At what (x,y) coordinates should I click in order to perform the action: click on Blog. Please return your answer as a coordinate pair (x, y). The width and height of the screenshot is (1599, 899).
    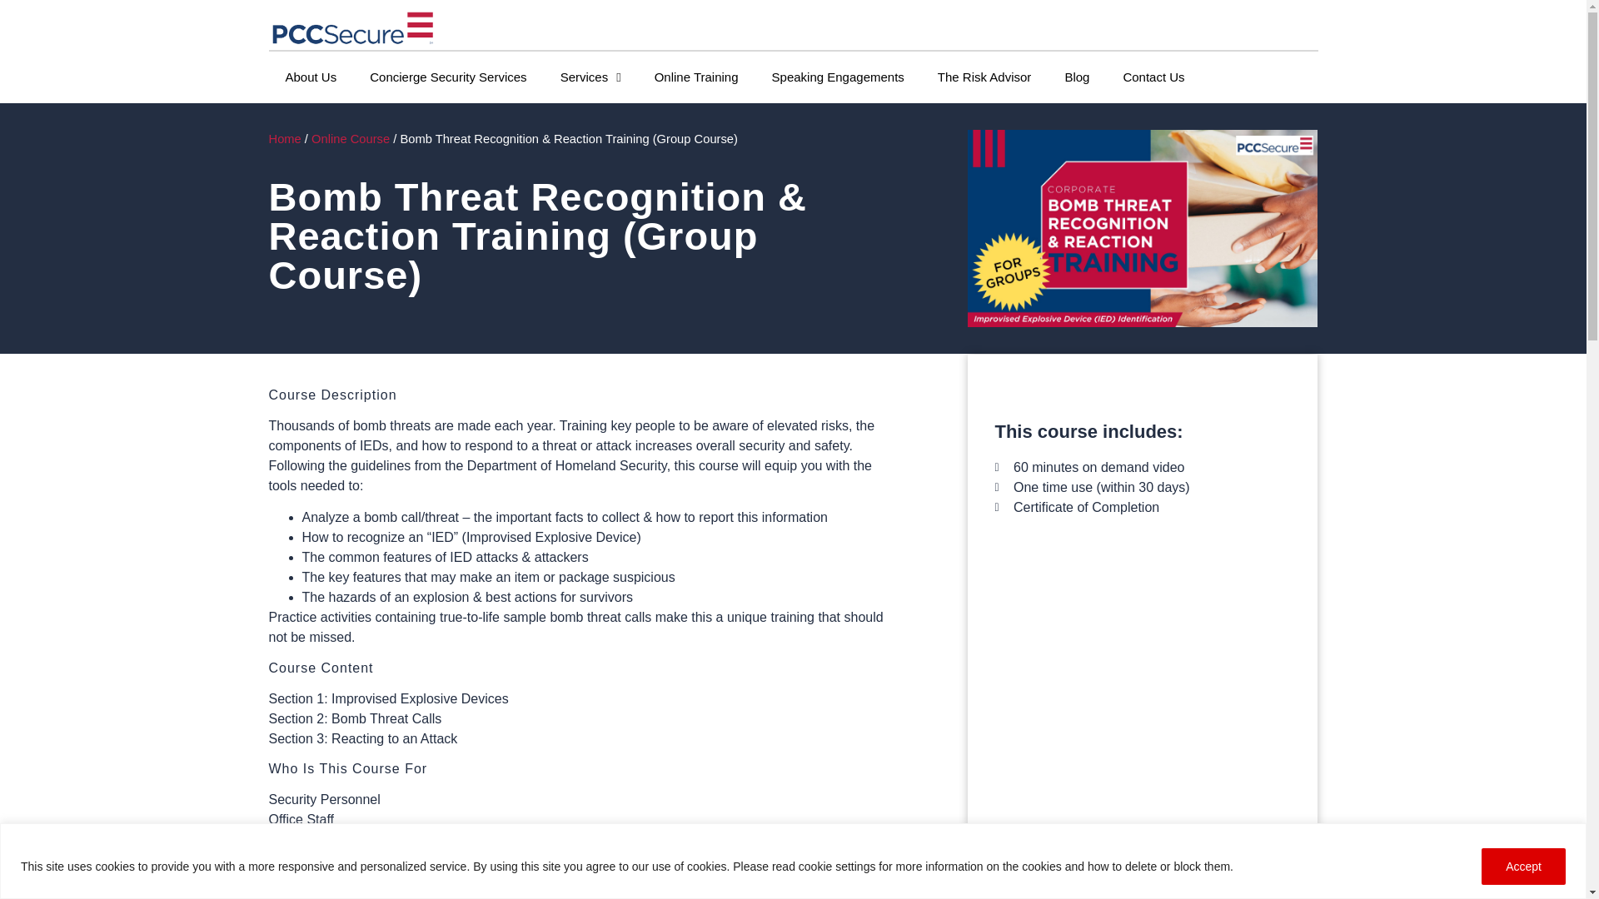
    Looking at the image, I should click on (1076, 77).